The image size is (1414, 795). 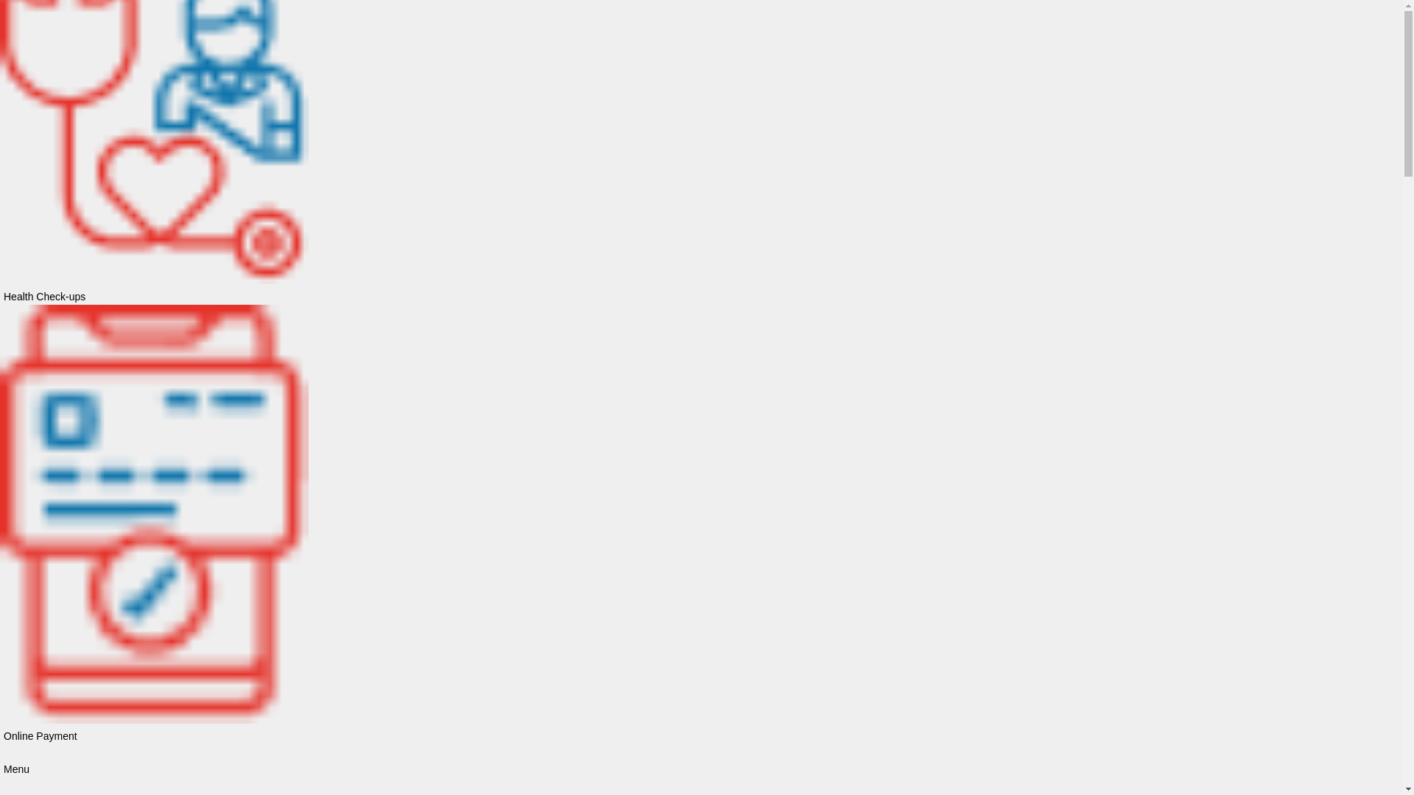 I want to click on Clinical Excellence, so click(x=319, y=110).